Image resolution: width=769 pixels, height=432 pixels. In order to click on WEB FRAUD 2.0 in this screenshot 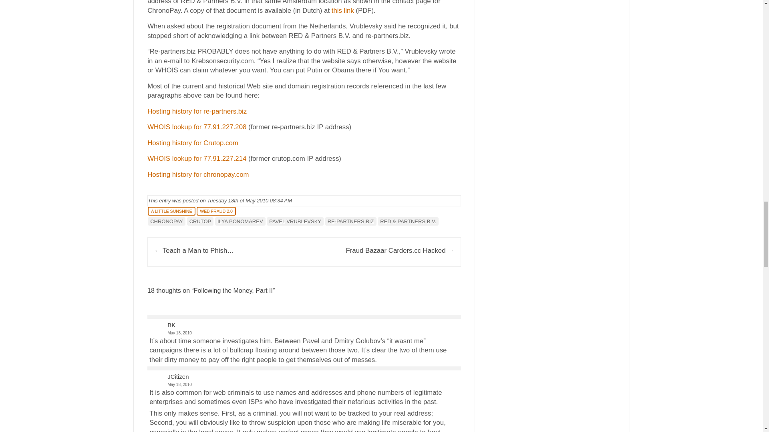, I will do `click(216, 211)`.